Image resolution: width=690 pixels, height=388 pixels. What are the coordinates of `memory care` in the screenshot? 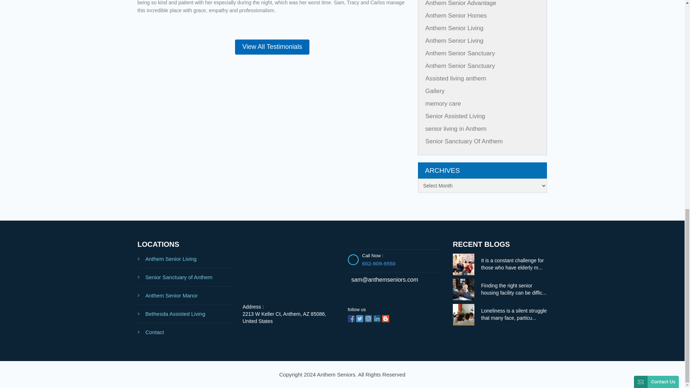 It's located at (443, 103).